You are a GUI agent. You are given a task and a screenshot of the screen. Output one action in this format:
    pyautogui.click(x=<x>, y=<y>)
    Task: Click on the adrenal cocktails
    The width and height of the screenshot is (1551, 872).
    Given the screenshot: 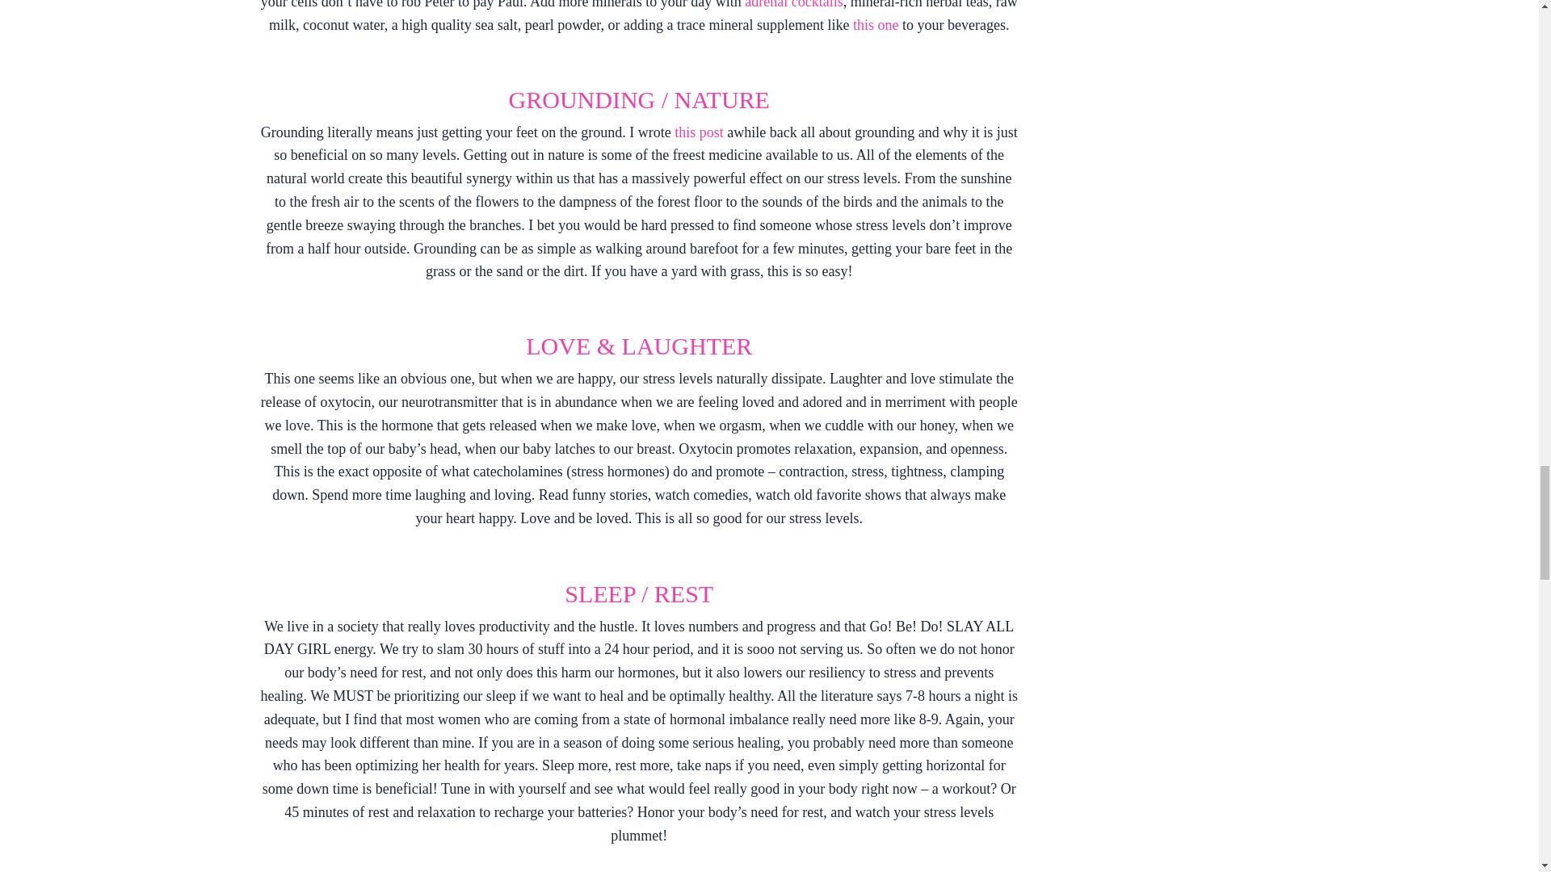 What is the action you would take?
    pyautogui.click(x=793, y=5)
    